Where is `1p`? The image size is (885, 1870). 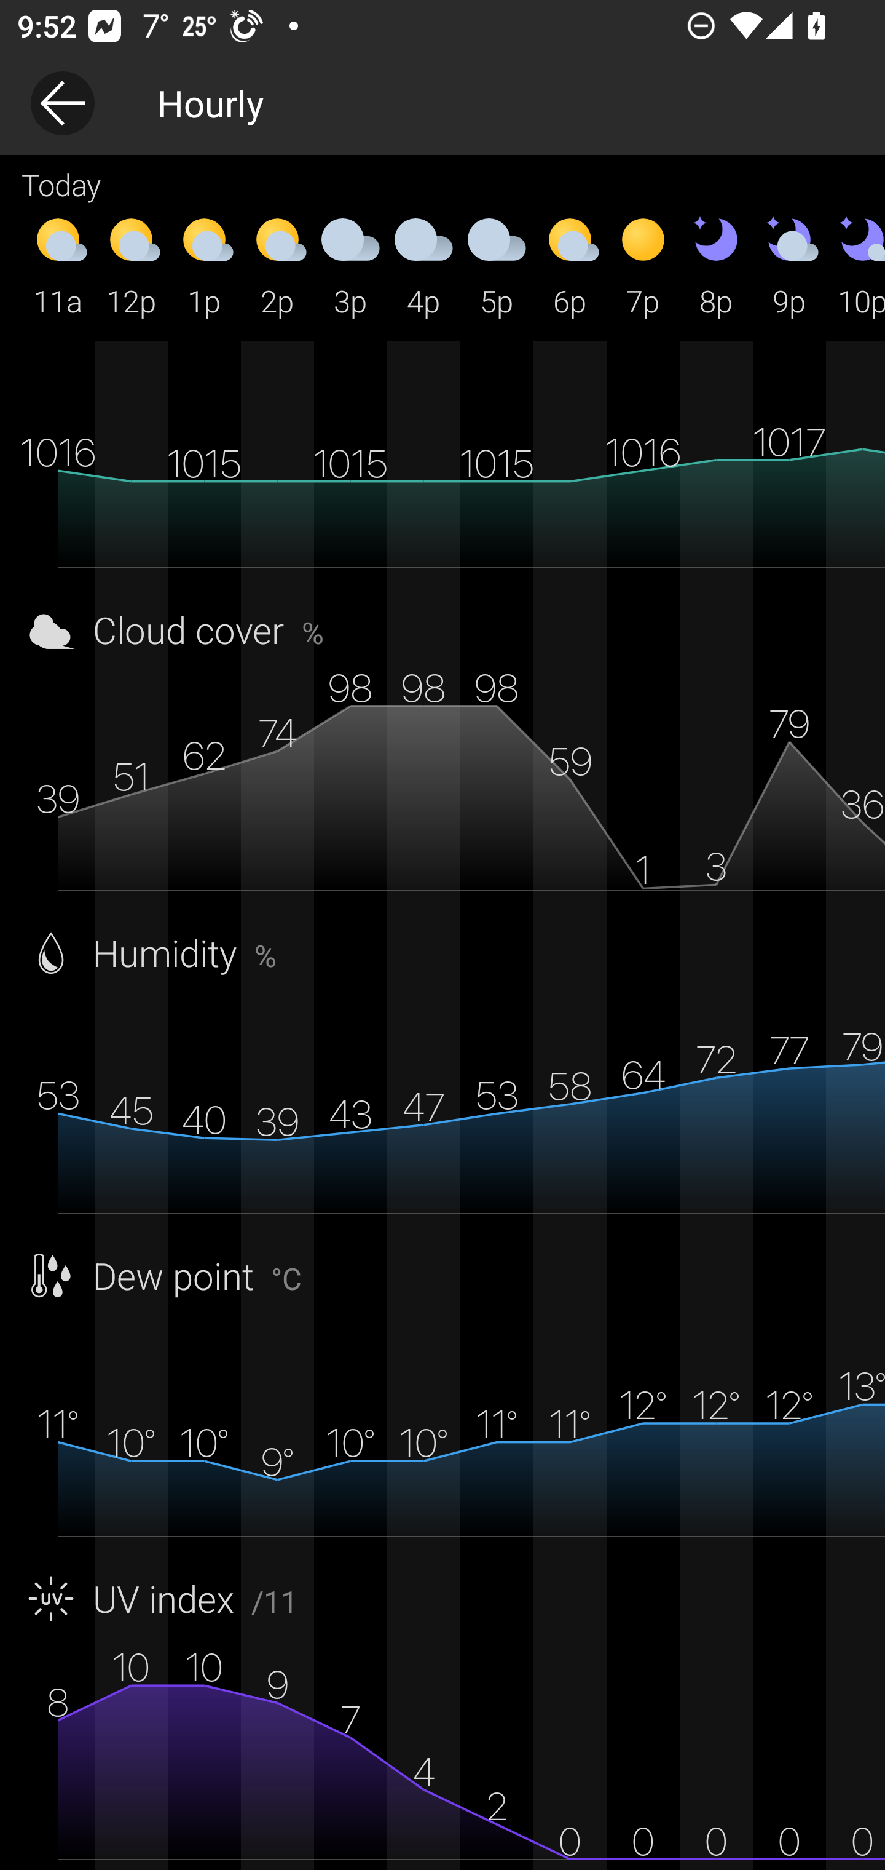 1p is located at coordinates (204, 265).